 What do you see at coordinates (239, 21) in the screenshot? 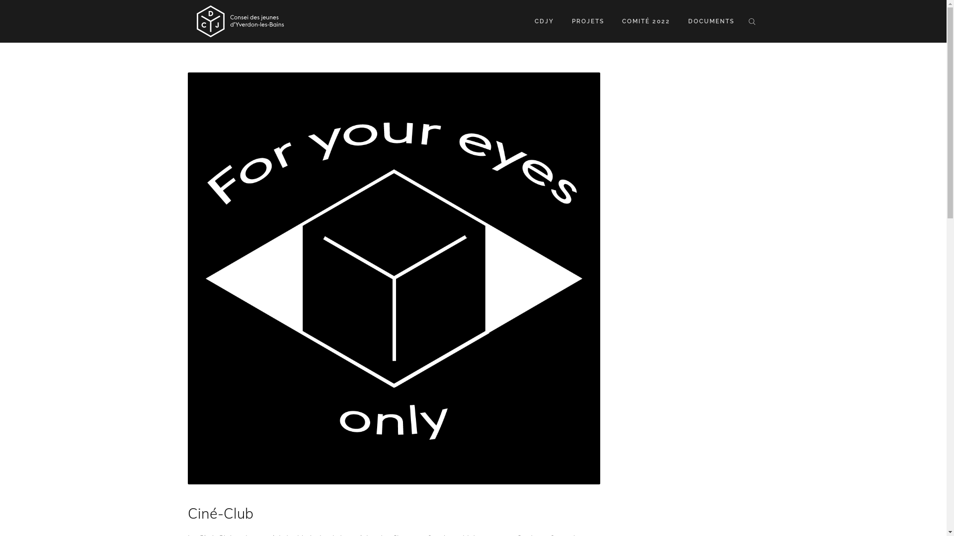
I see `CDJY` at bounding box center [239, 21].